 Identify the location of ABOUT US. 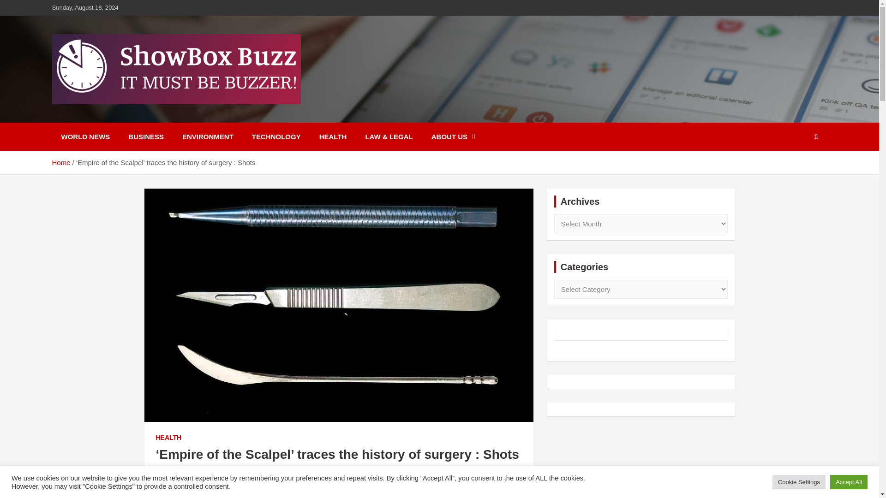
(453, 136).